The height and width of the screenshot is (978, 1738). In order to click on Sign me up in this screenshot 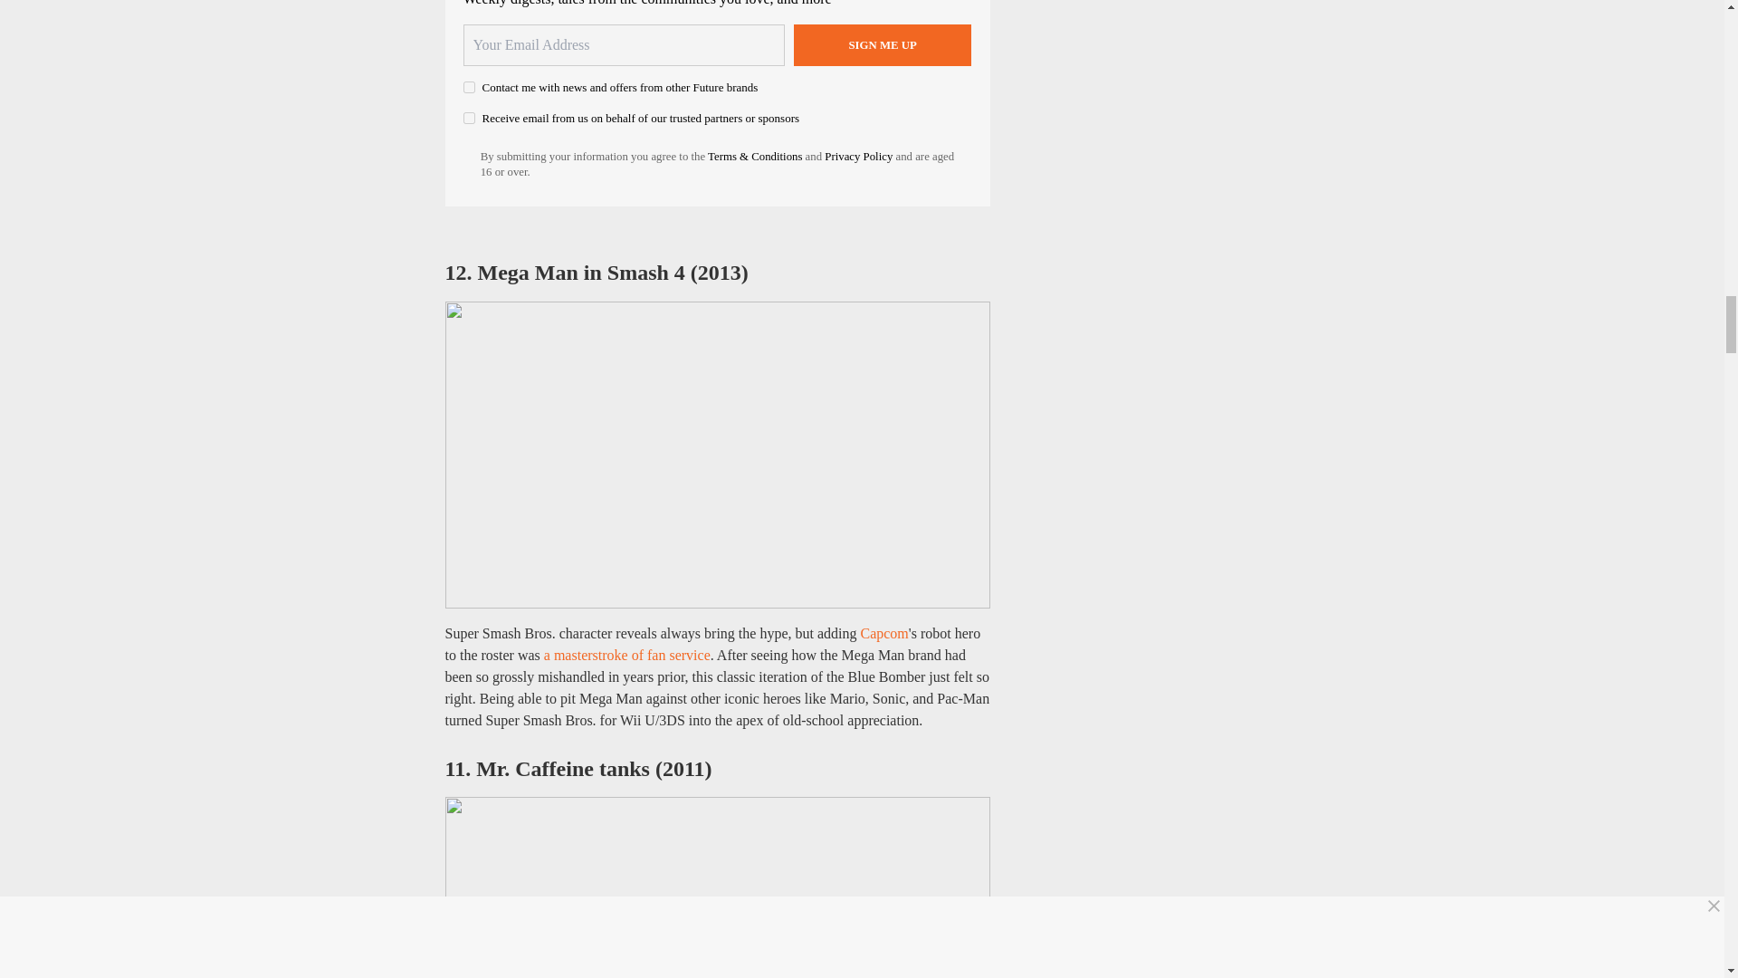, I will do `click(883, 45)`.